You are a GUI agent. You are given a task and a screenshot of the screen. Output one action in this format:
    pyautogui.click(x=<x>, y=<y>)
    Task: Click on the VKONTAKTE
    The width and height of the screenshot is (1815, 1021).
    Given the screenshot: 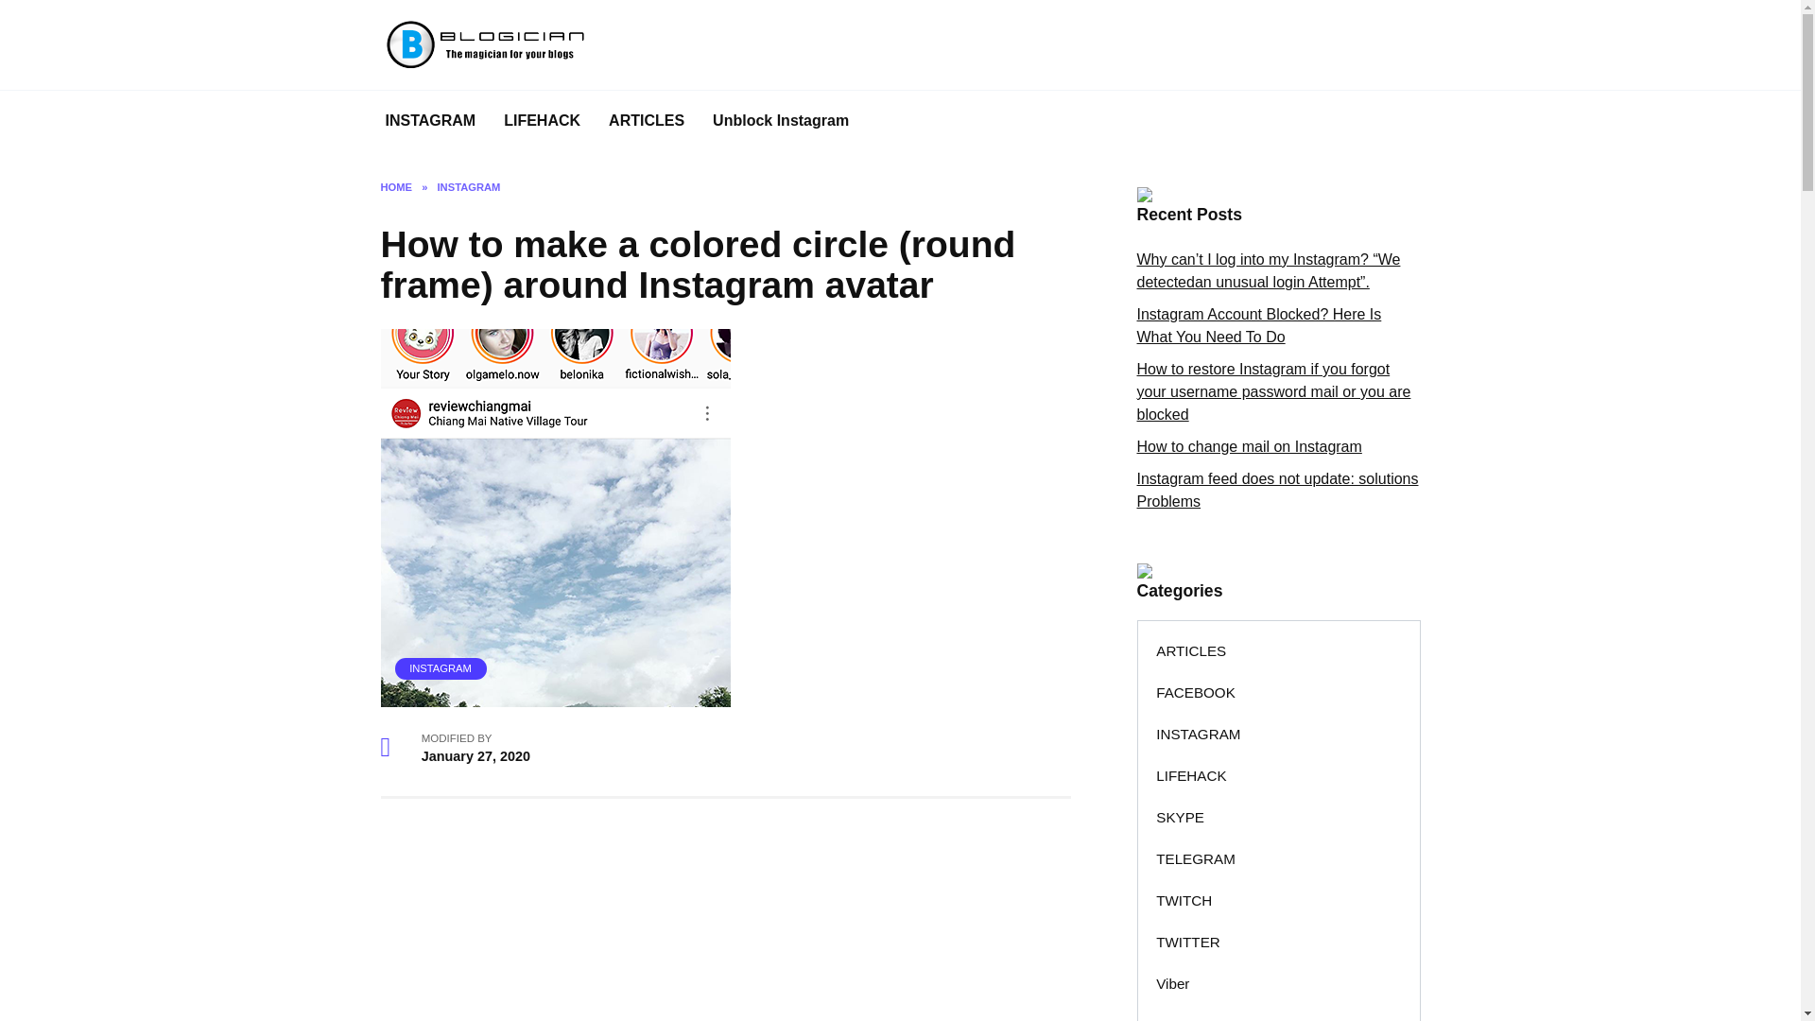 What is the action you would take?
    pyautogui.click(x=1199, y=1012)
    